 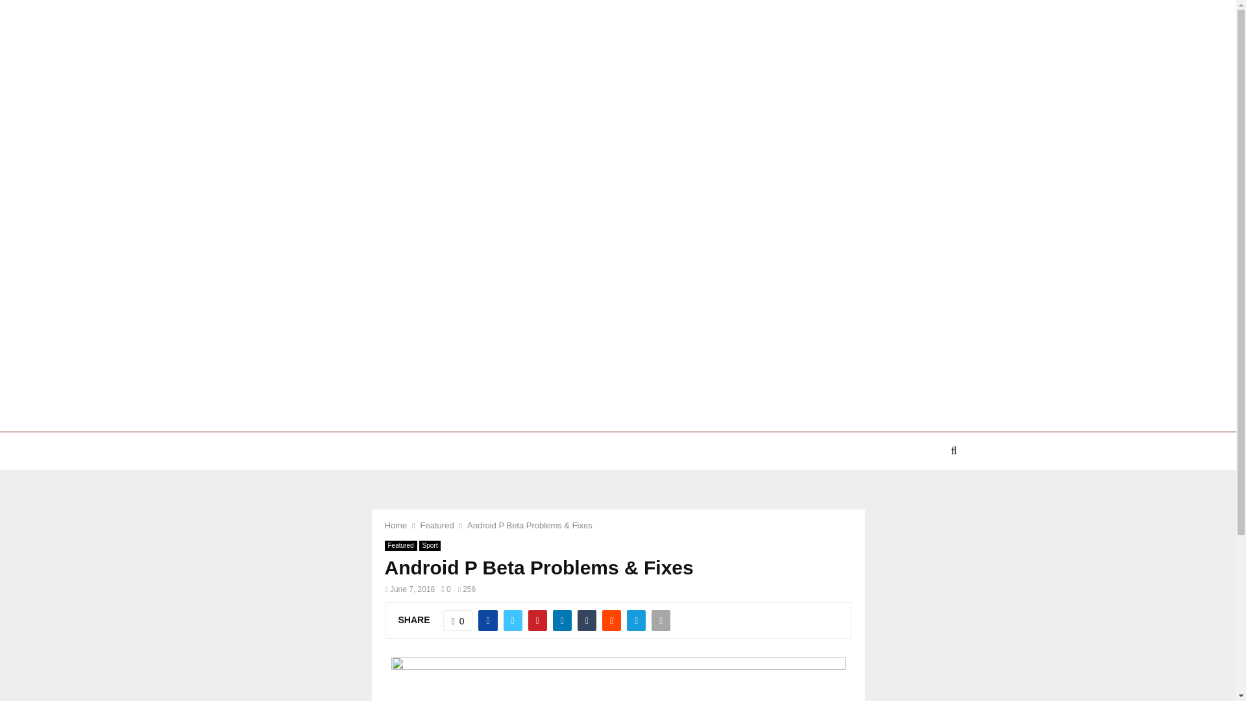 I want to click on CORNERSTONE NEWS, so click(x=394, y=450).